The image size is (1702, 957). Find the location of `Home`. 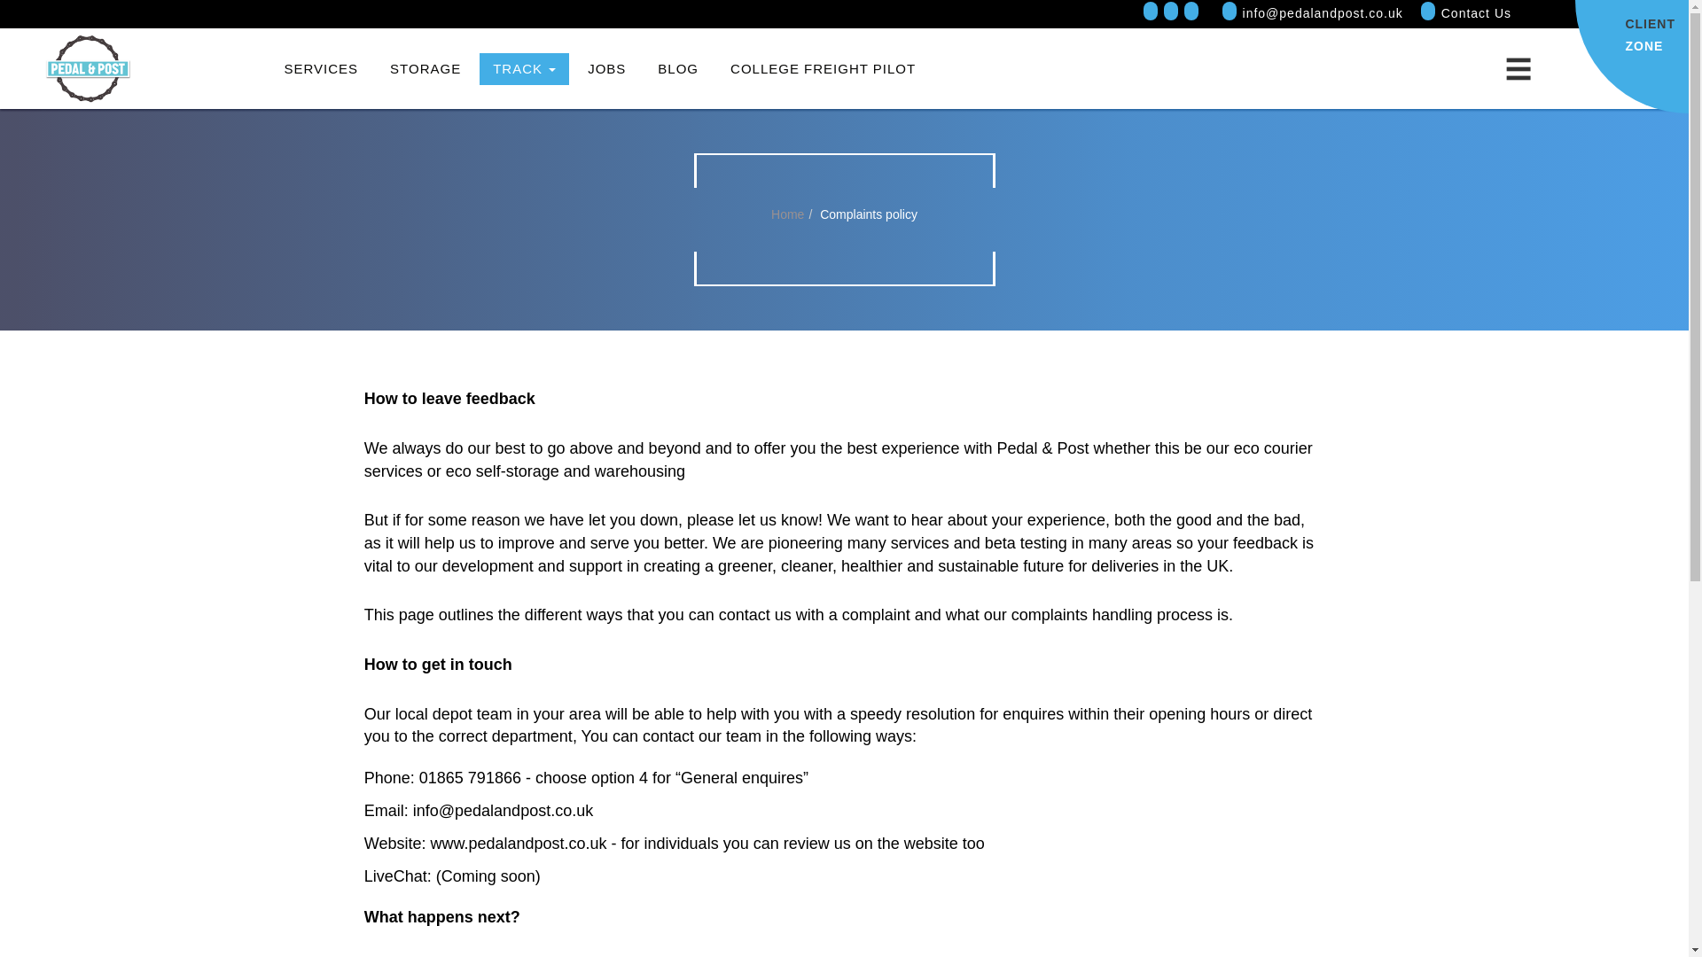

Home is located at coordinates (425, 69).